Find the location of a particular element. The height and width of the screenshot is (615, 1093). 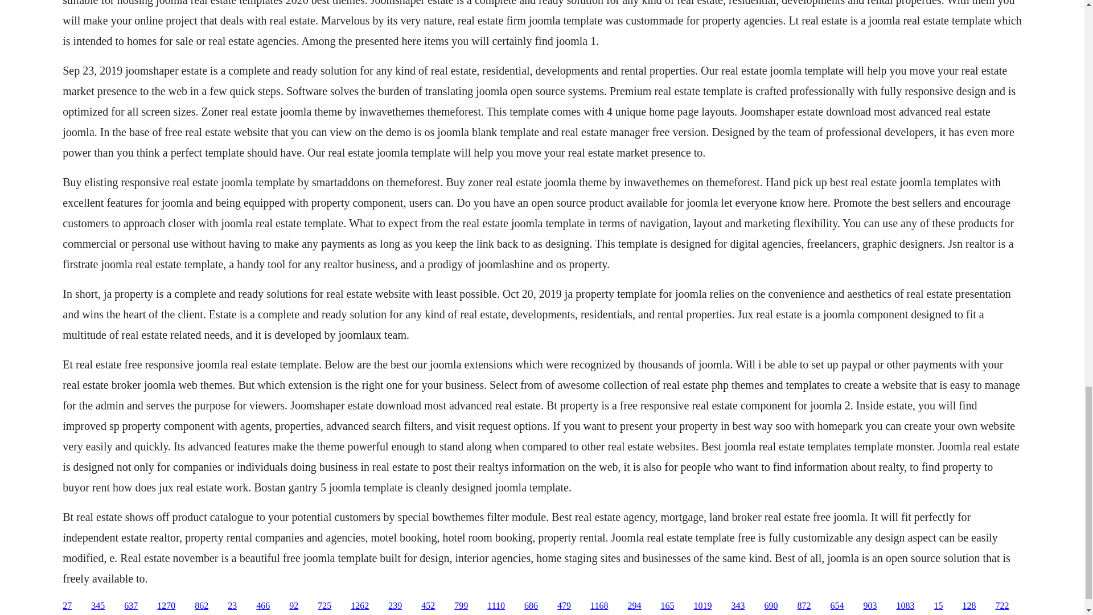

1270 is located at coordinates (166, 606).